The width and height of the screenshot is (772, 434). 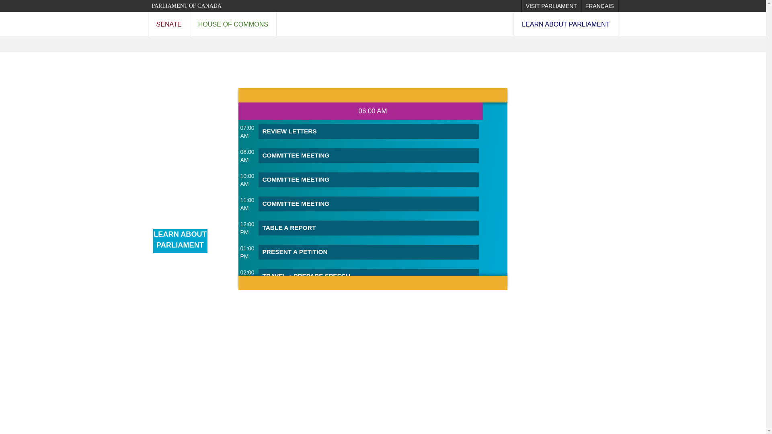 I want to click on Skip to main content, so click(x=8, y=4).